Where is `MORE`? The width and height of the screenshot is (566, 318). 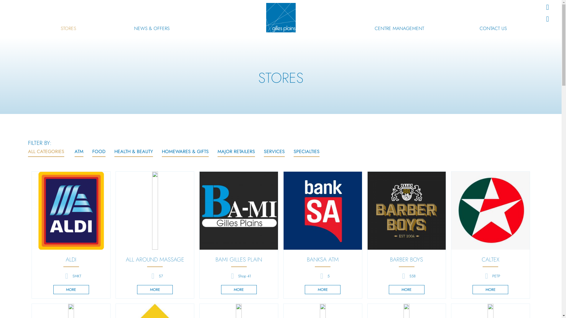 MORE is located at coordinates (71, 290).